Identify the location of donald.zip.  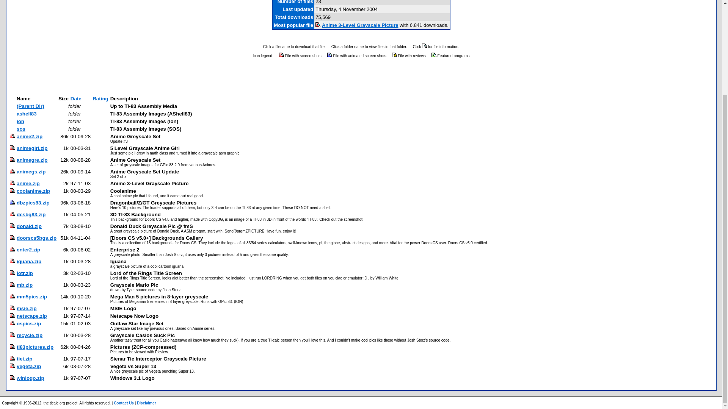
(29, 226).